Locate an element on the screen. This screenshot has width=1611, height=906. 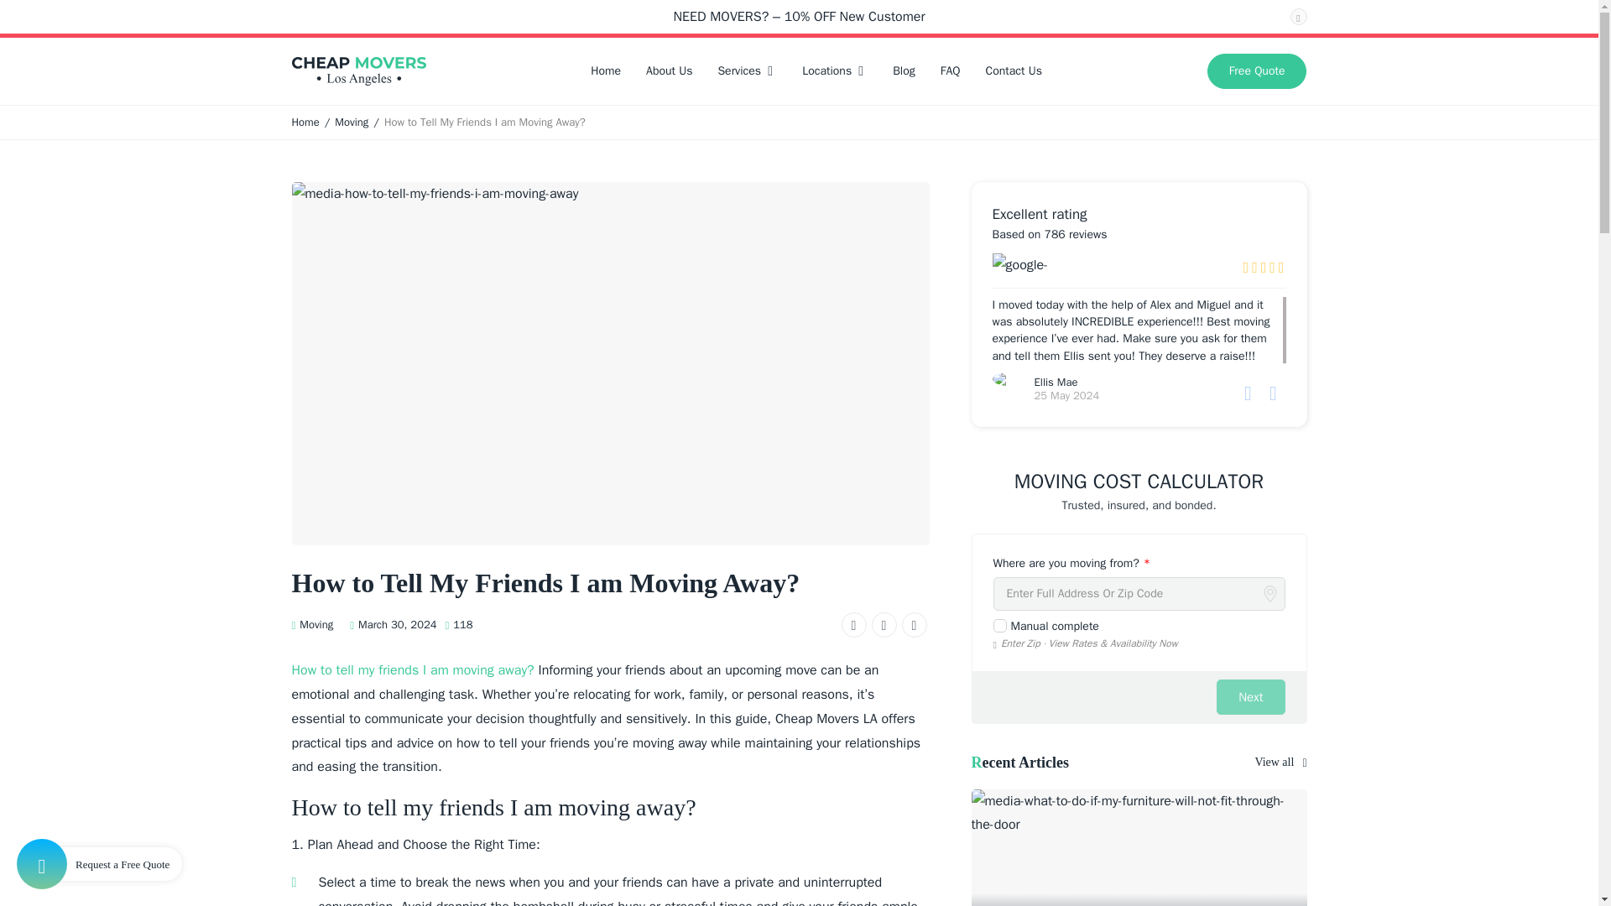
Services is located at coordinates (747, 71).